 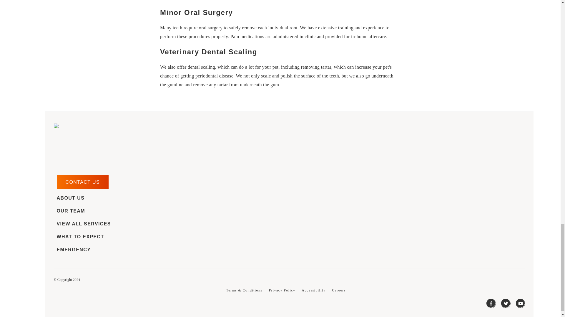 What do you see at coordinates (82, 182) in the screenshot?
I see `CONTACT US` at bounding box center [82, 182].